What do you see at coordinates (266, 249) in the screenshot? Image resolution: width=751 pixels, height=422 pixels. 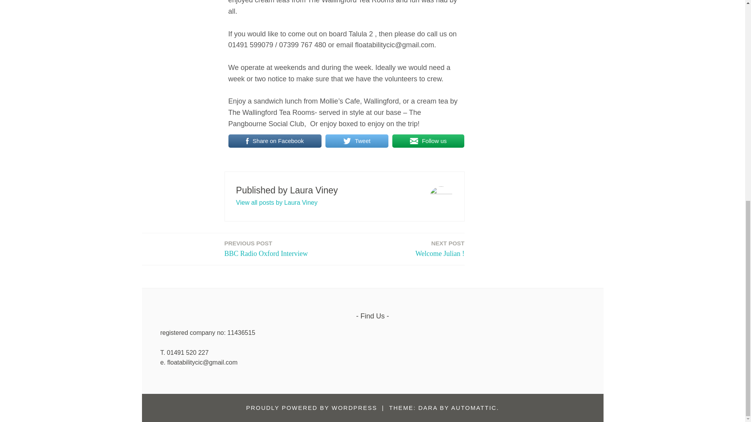 I see `View all posts by Laura Viney` at bounding box center [266, 249].